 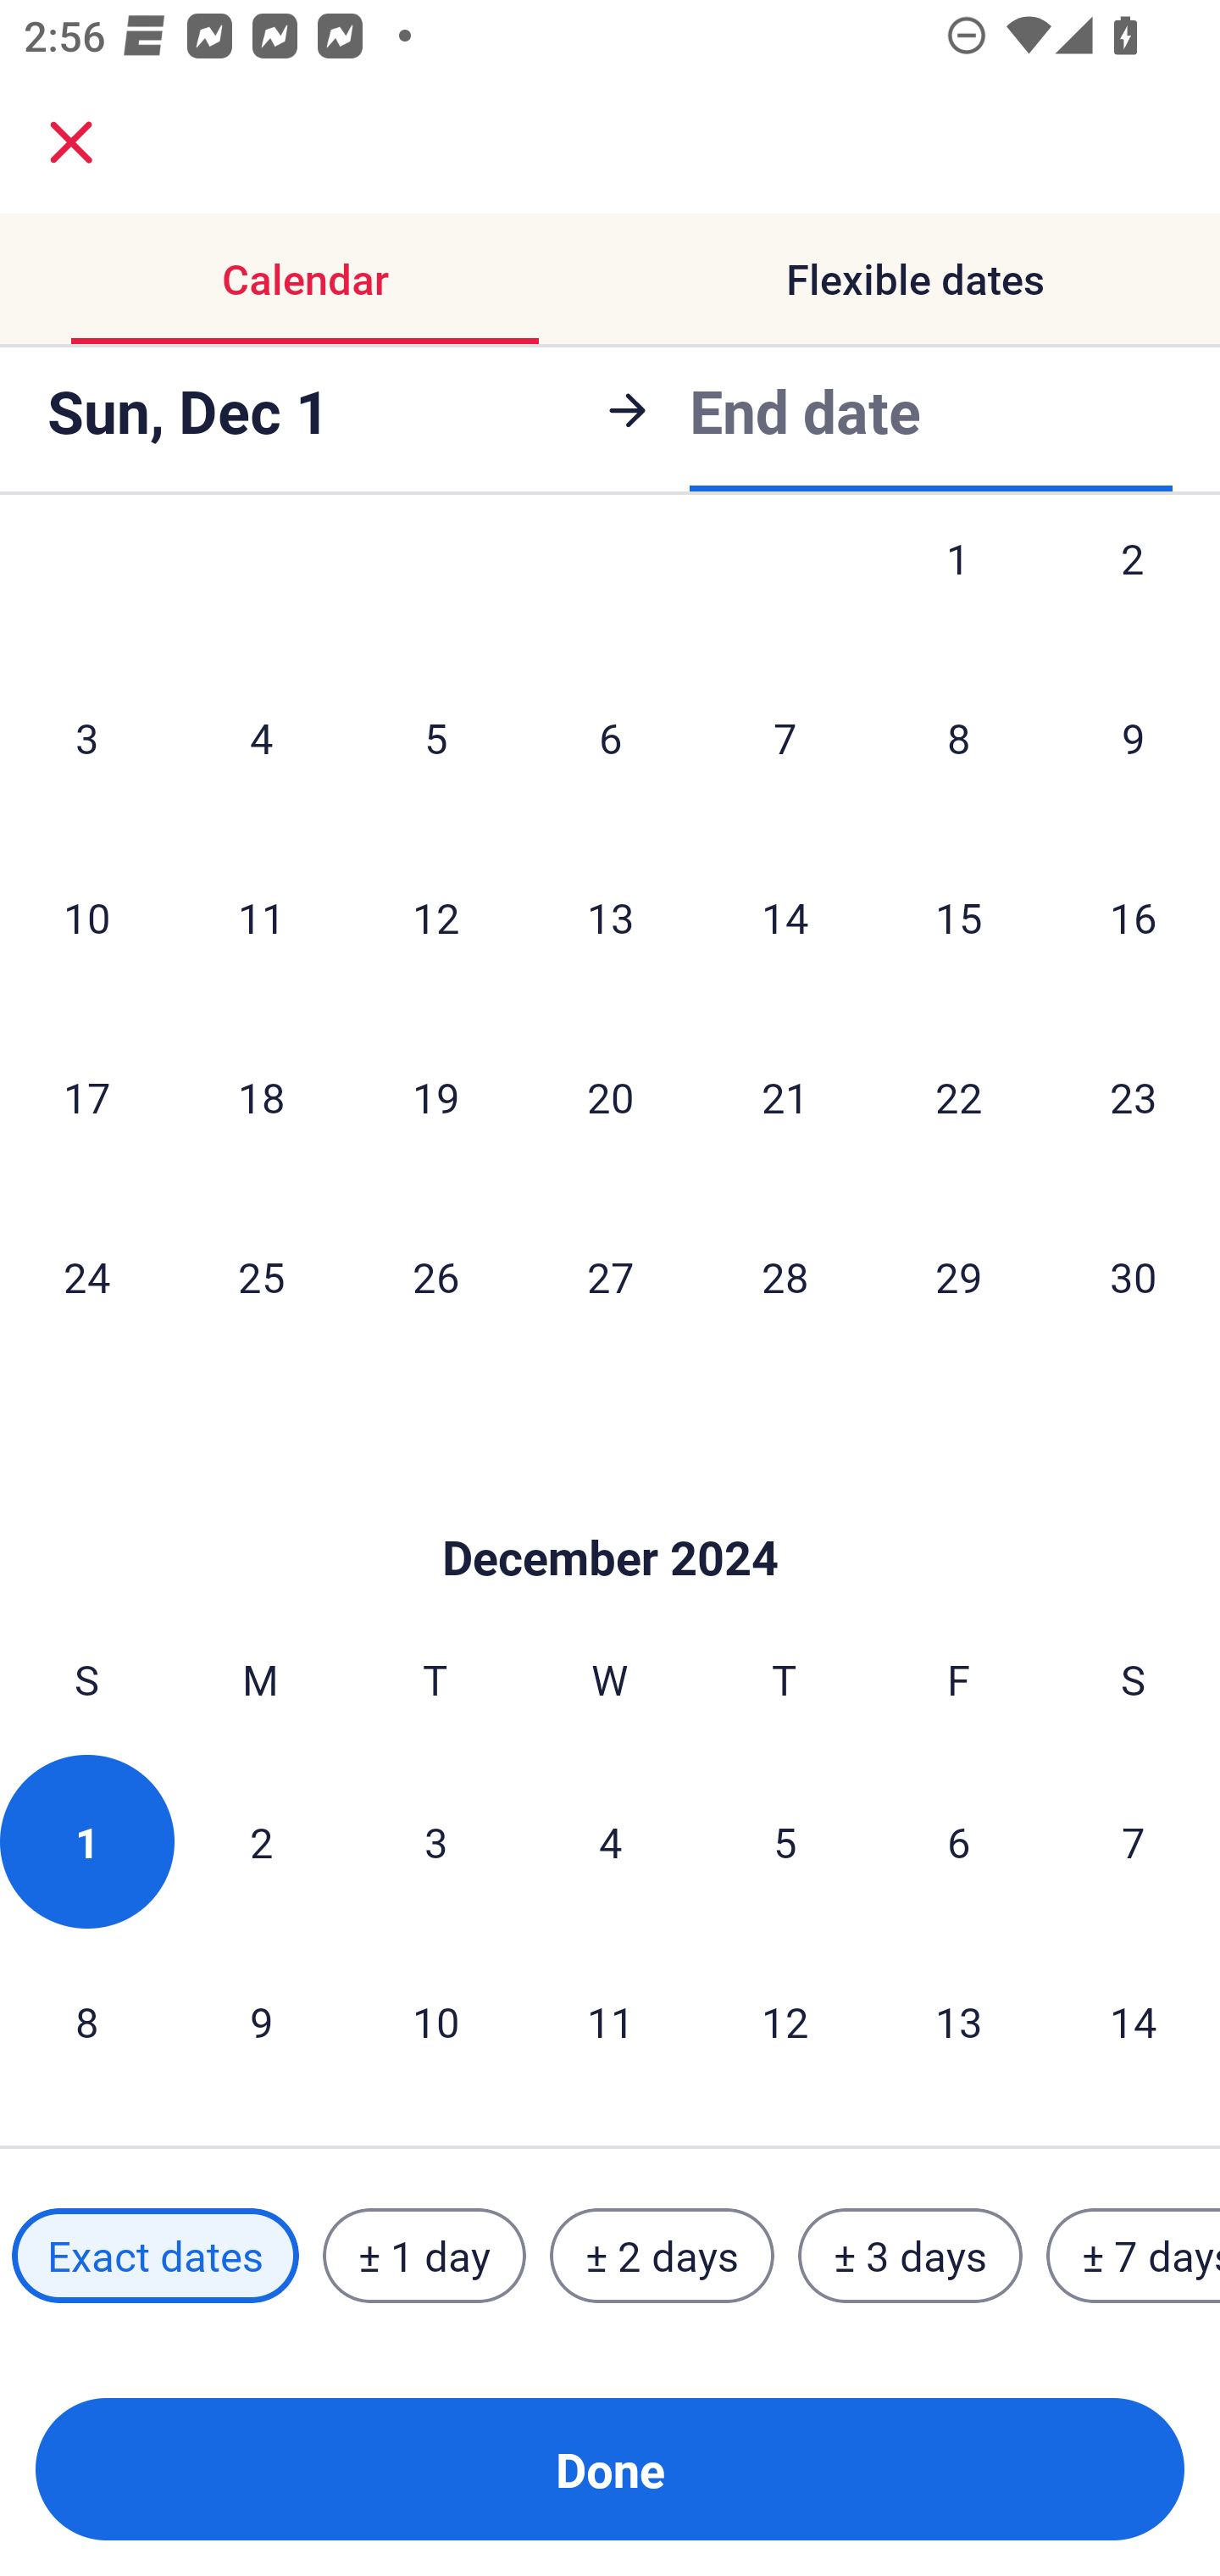 What do you see at coordinates (1134, 2020) in the screenshot?
I see `14 Saturday, December 14, 2024` at bounding box center [1134, 2020].